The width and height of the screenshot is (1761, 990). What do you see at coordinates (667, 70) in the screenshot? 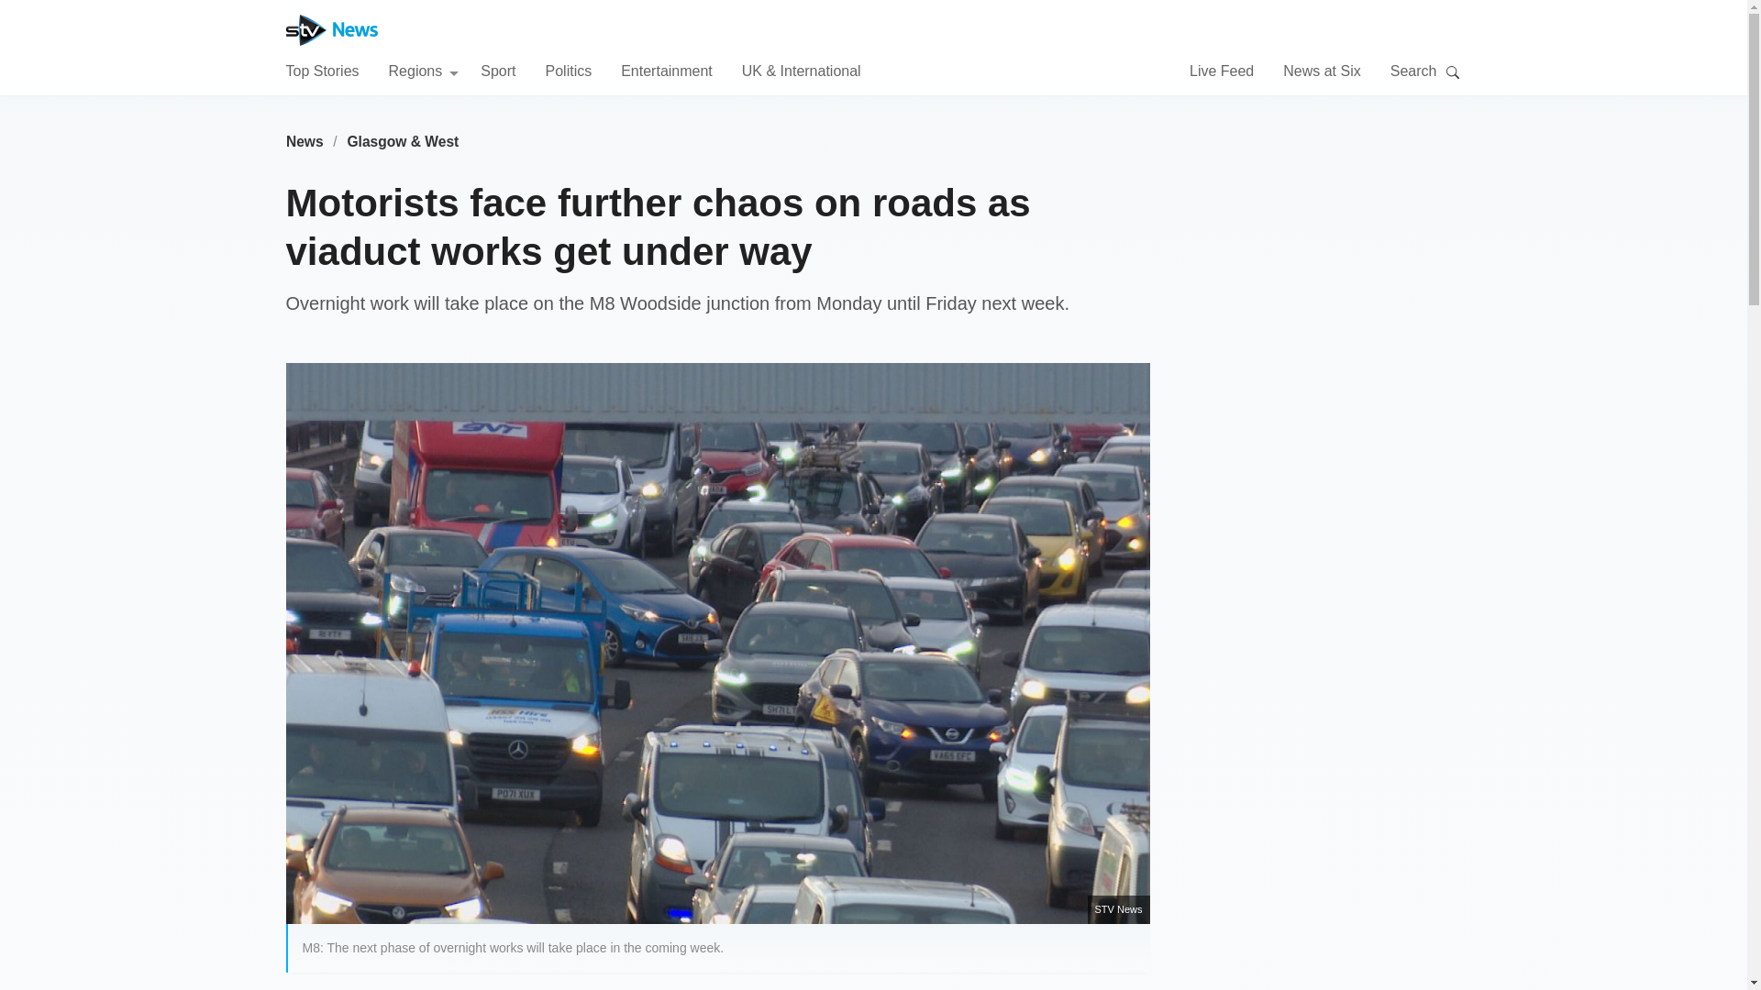
I see `Entertainment` at bounding box center [667, 70].